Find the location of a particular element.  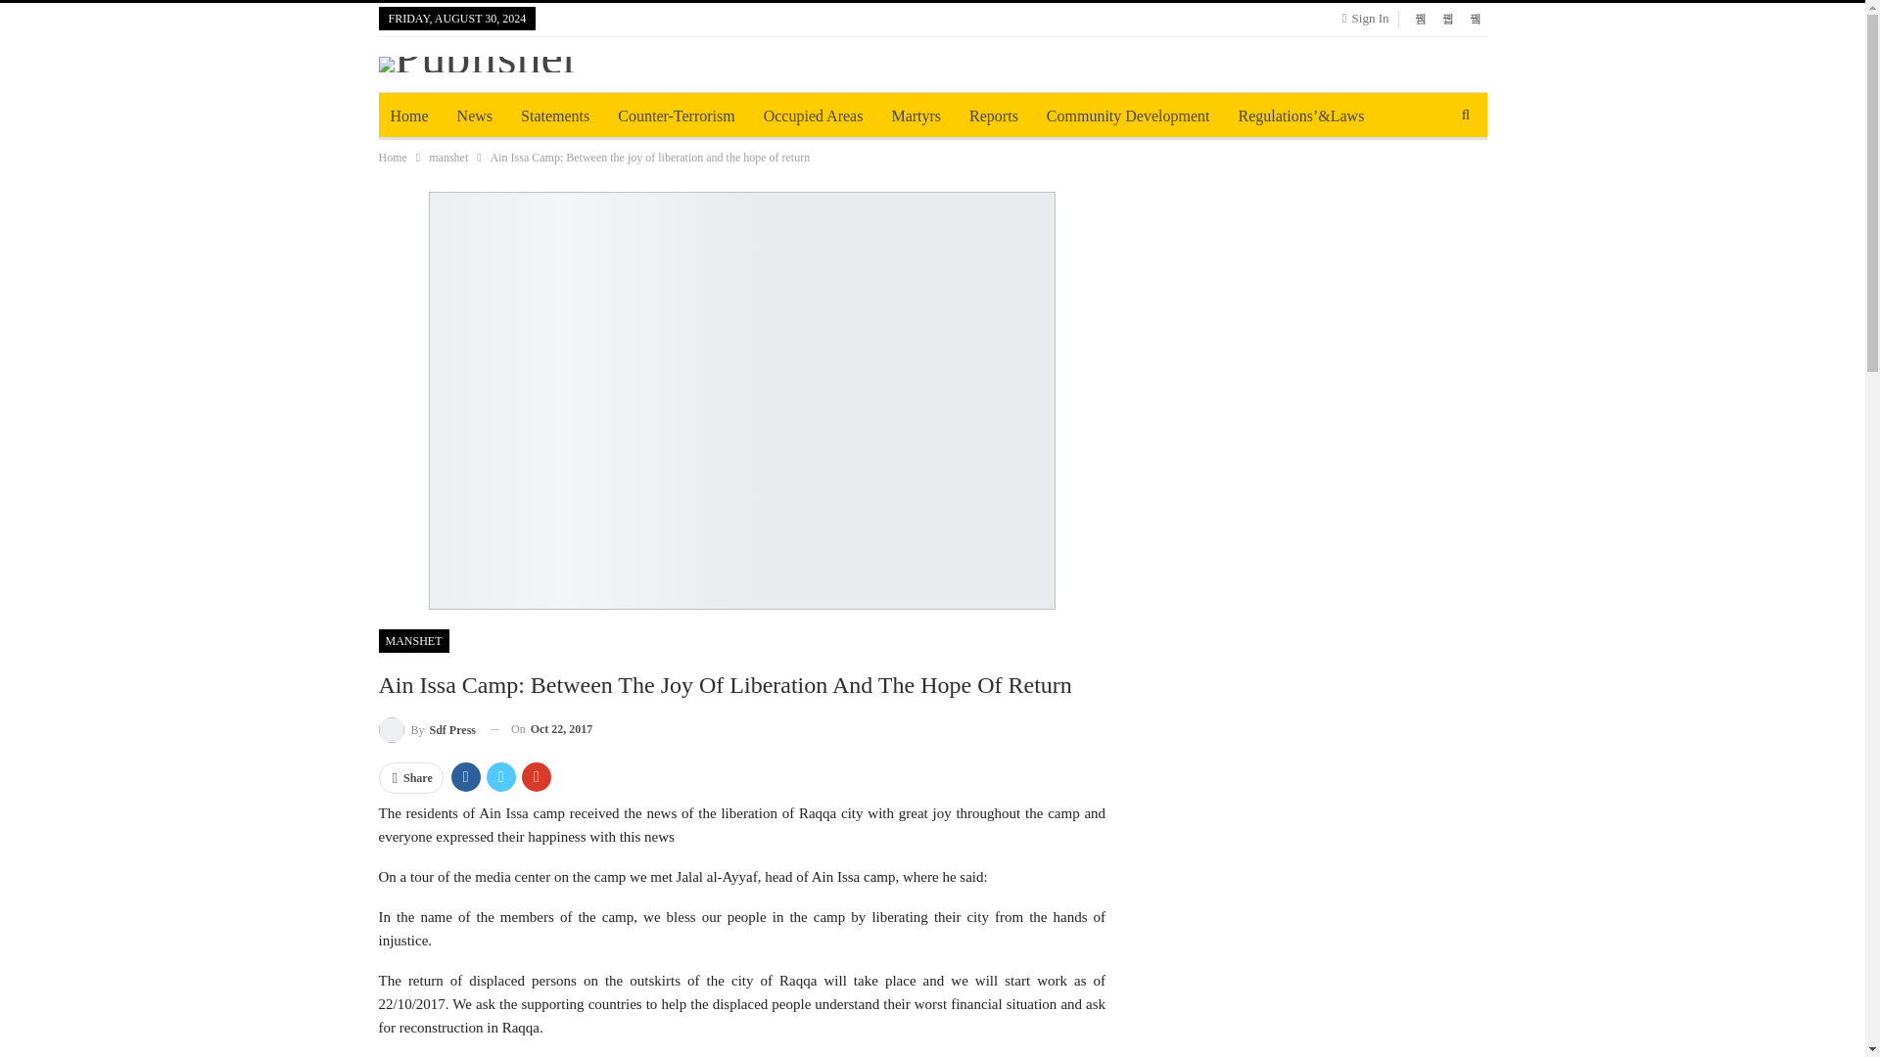

Occupied Areas is located at coordinates (814, 115).